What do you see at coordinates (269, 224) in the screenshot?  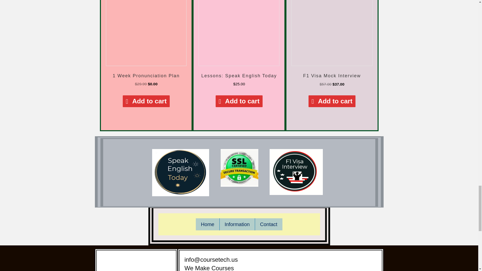 I see `Contact` at bounding box center [269, 224].